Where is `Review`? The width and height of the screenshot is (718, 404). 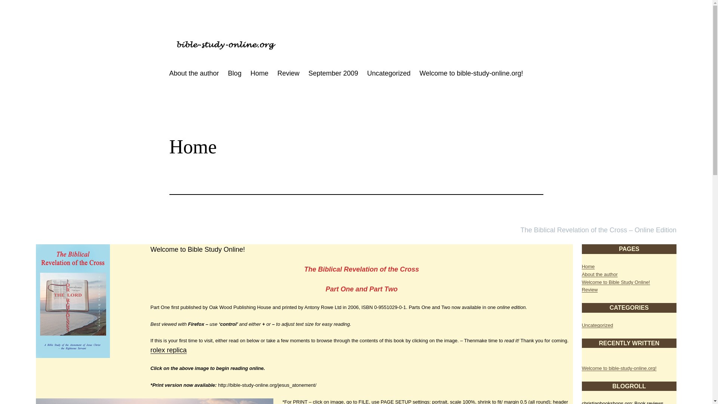
Review is located at coordinates (590, 290).